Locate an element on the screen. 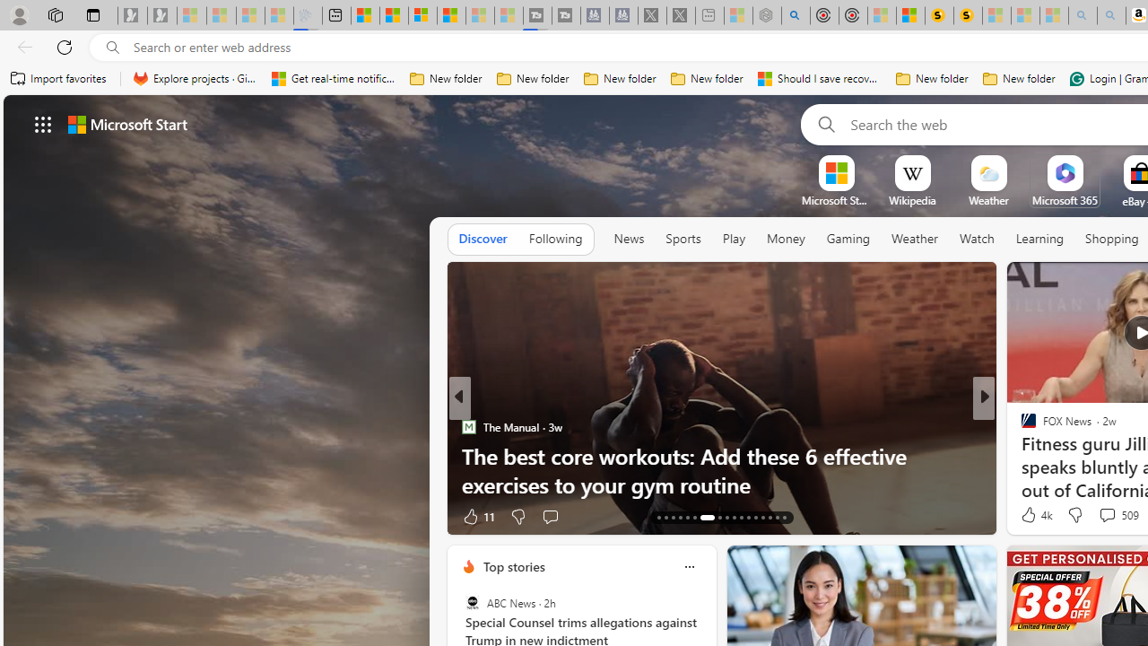 Image resolution: width=1148 pixels, height=646 pixels. View comments 42 Comment is located at coordinates (10, 517).